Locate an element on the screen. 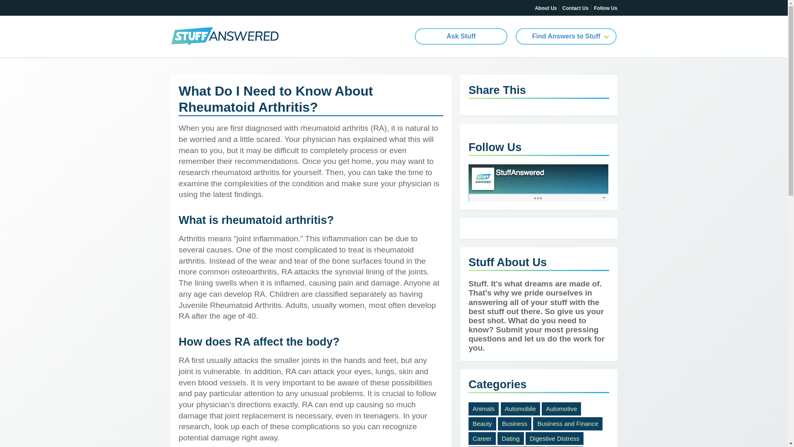 The image size is (794, 447). Follow Us is located at coordinates (605, 8).